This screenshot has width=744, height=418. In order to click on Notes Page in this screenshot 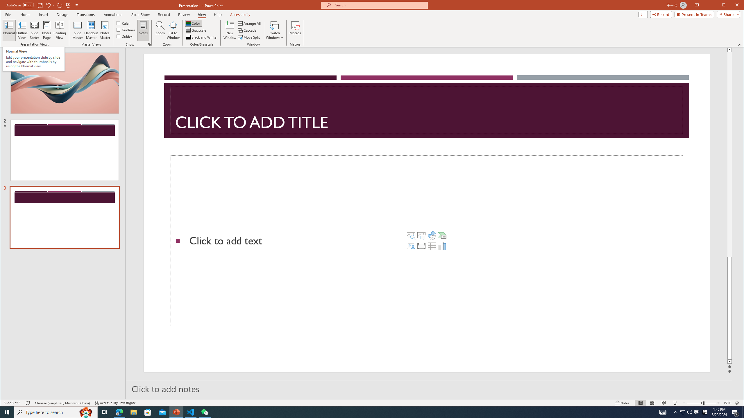, I will do `click(46, 30)`.